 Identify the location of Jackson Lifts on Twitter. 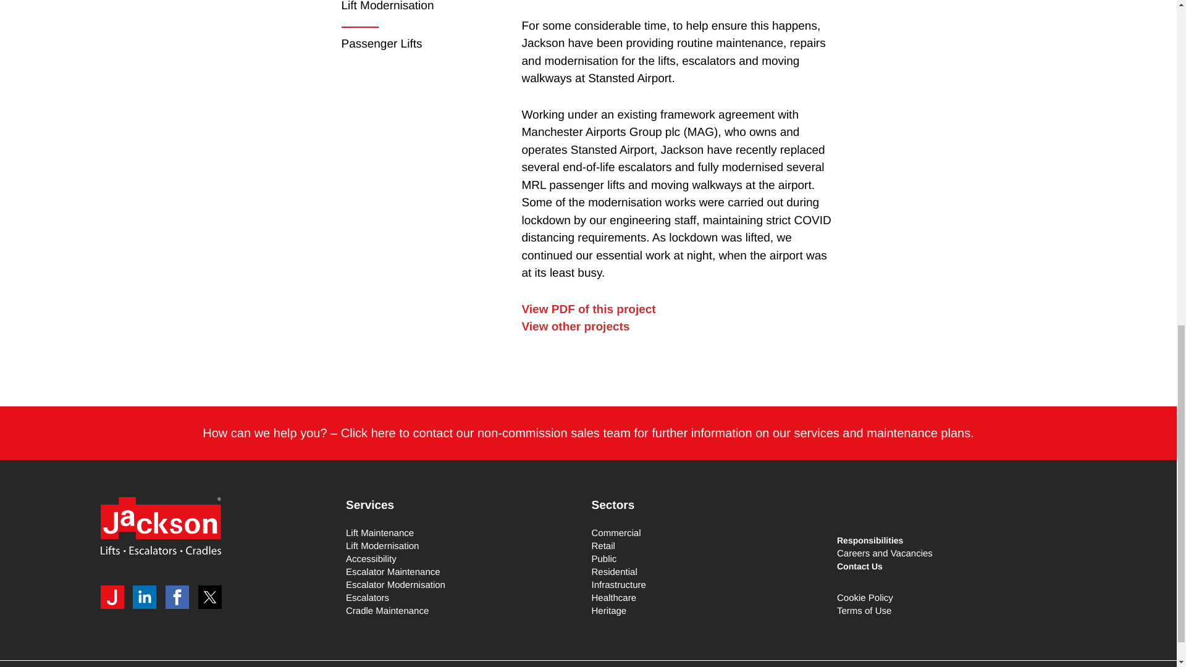
(212, 597).